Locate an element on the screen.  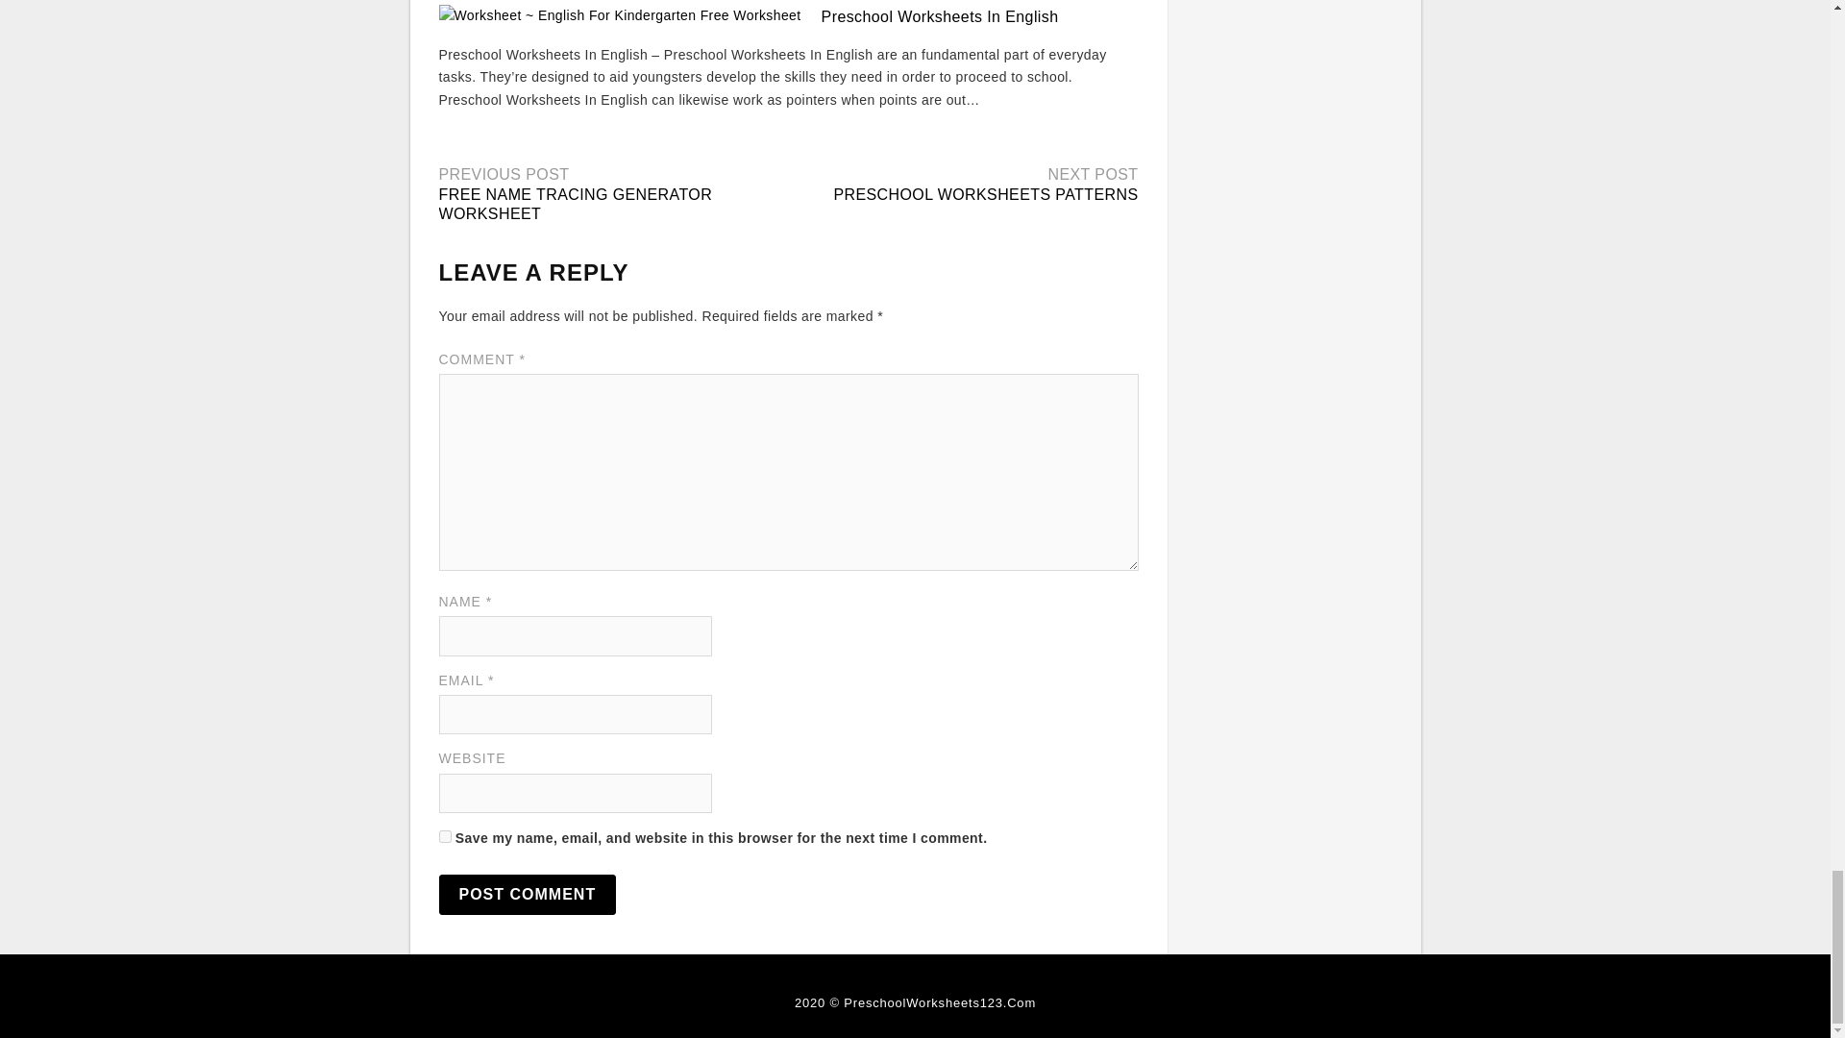
yes is located at coordinates (444, 836).